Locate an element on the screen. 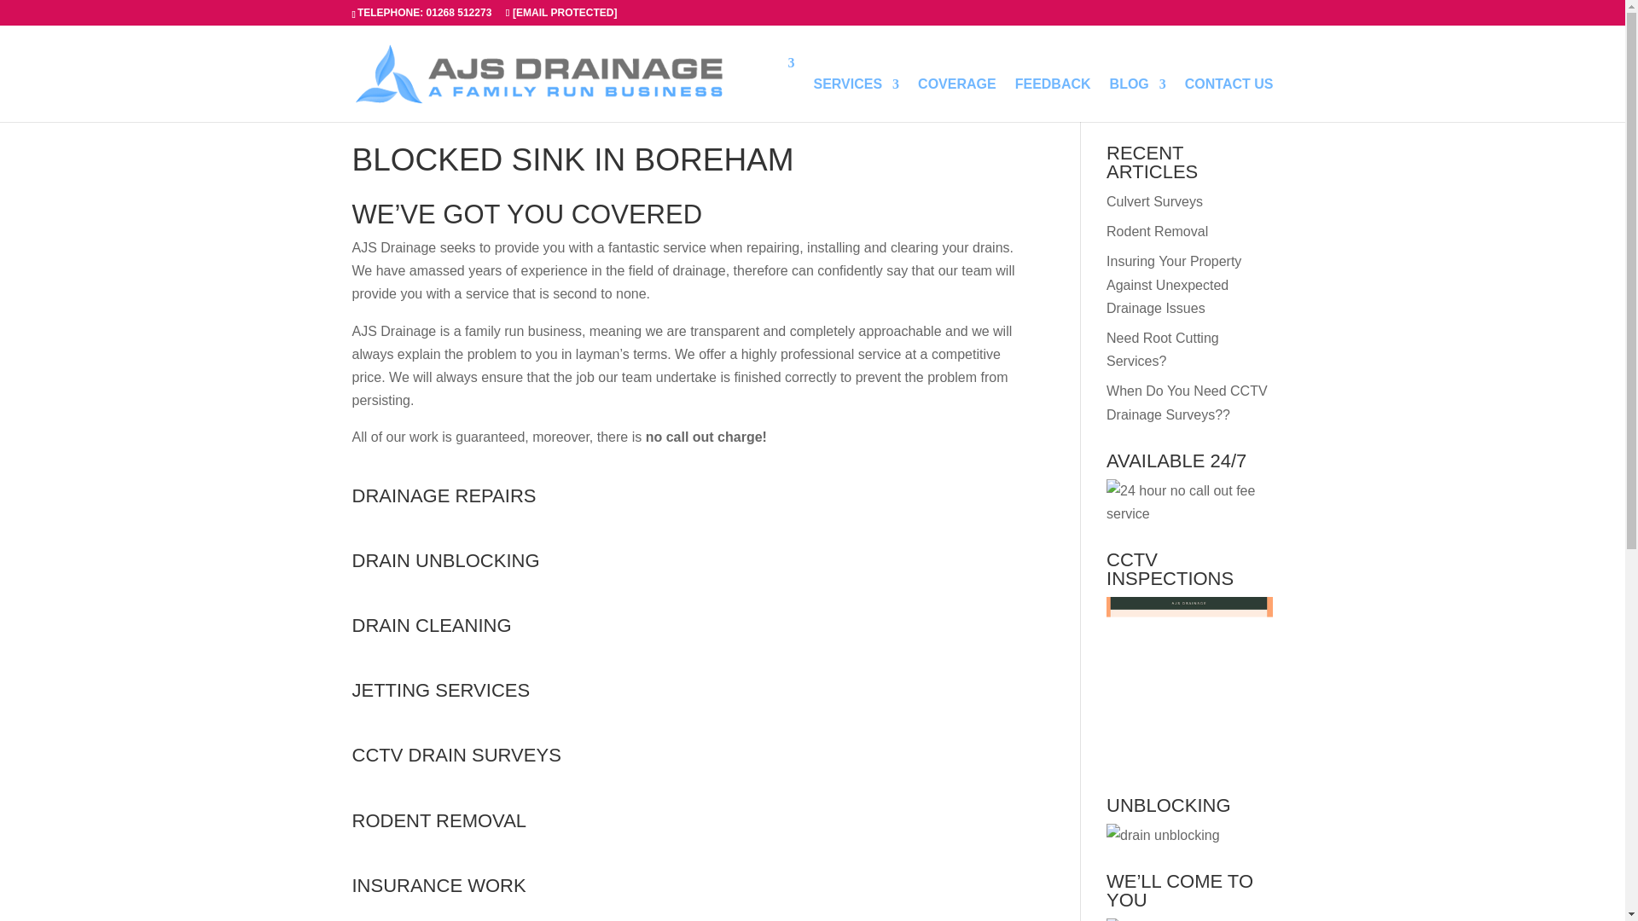  Culvert Surveys is located at coordinates (1154, 201).